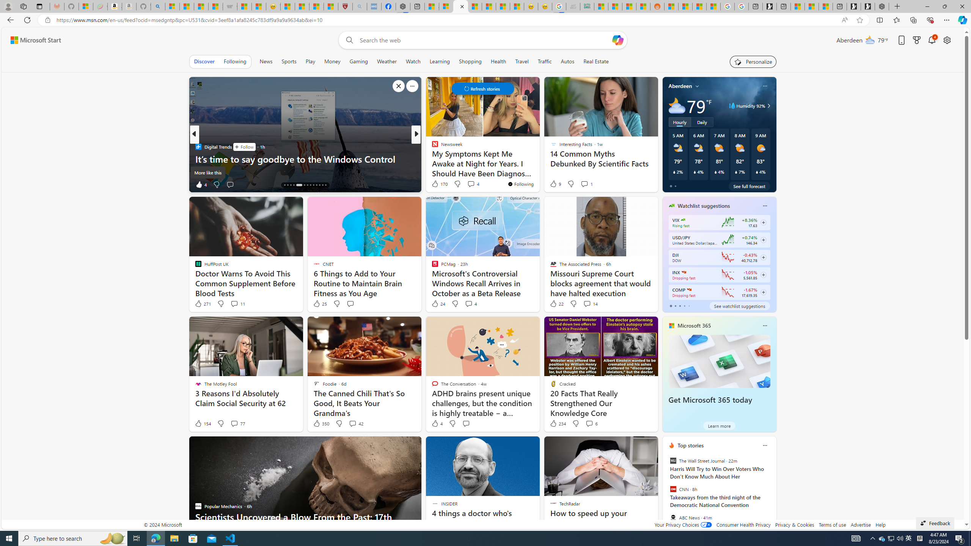  Describe the element at coordinates (431, 158) in the screenshot. I see `Million Dollar Sense` at that location.